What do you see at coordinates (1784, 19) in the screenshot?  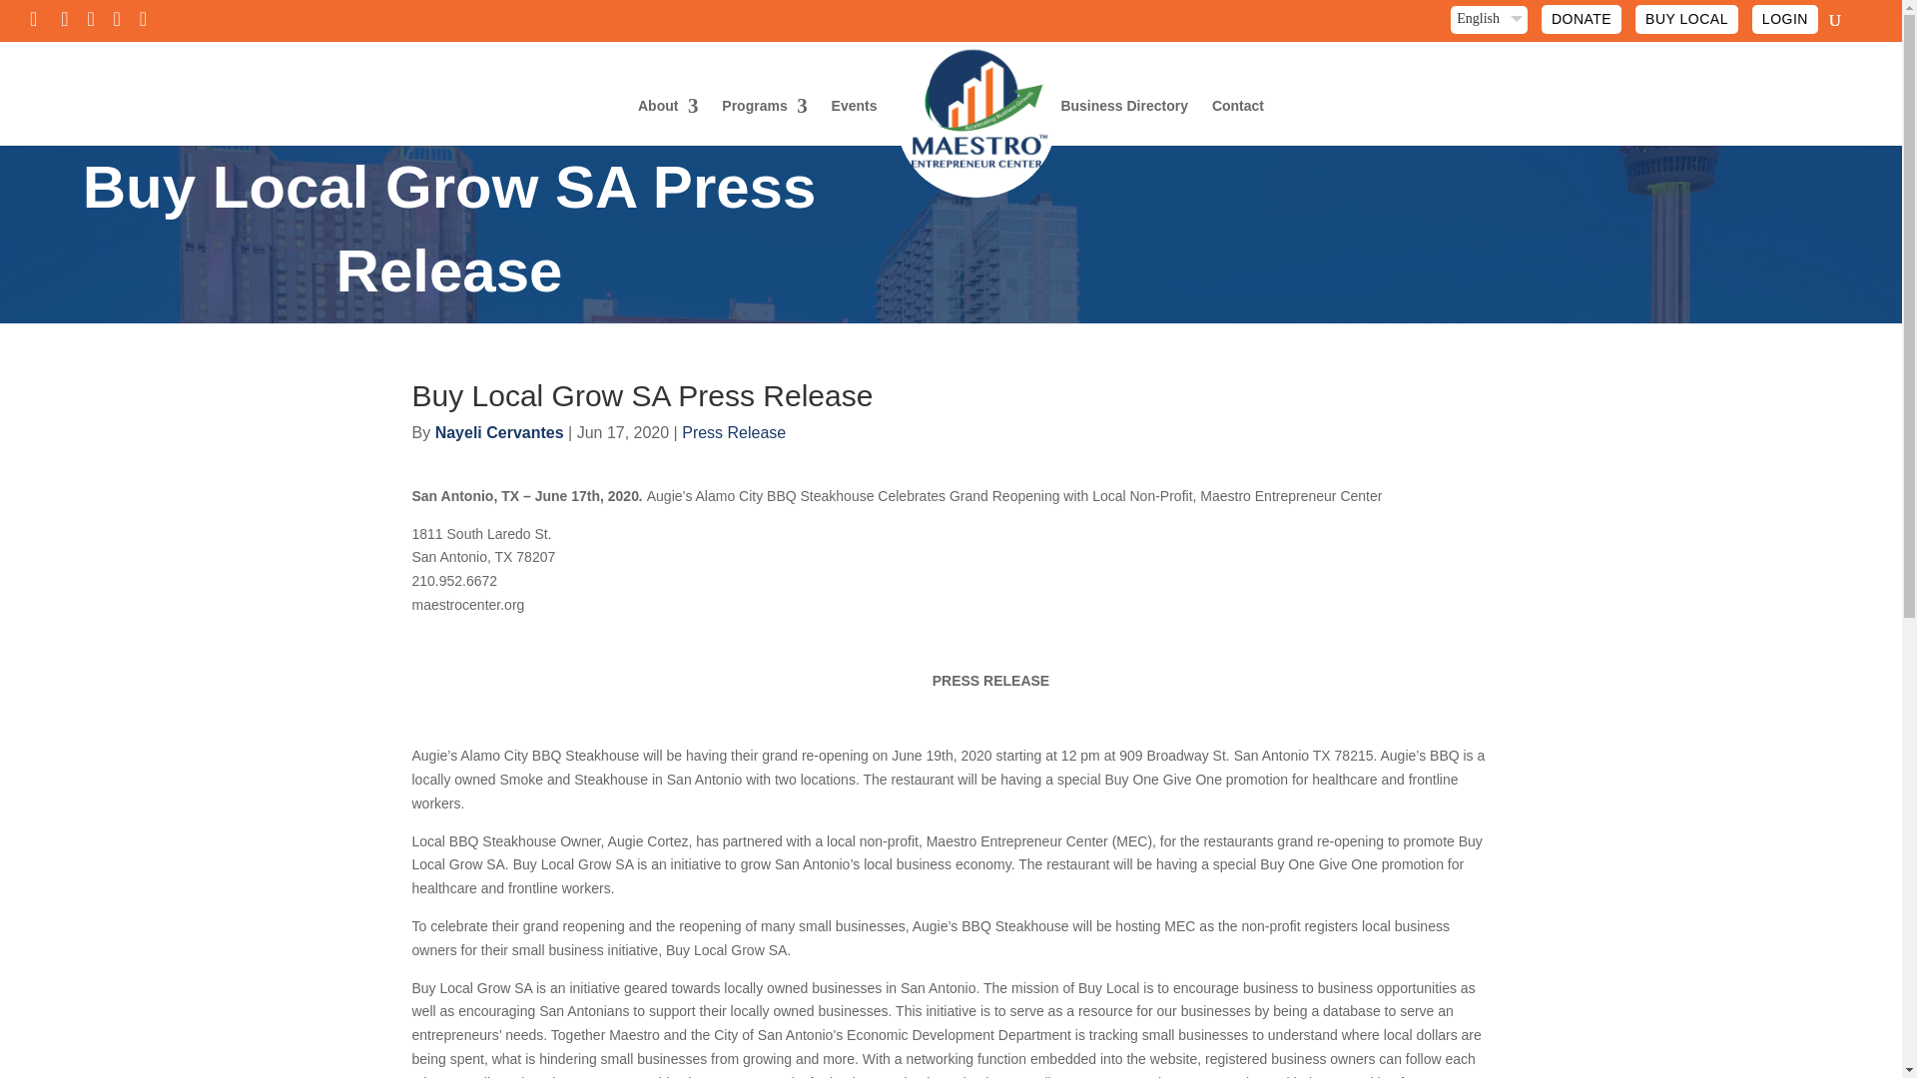 I see `LOGIN` at bounding box center [1784, 19].